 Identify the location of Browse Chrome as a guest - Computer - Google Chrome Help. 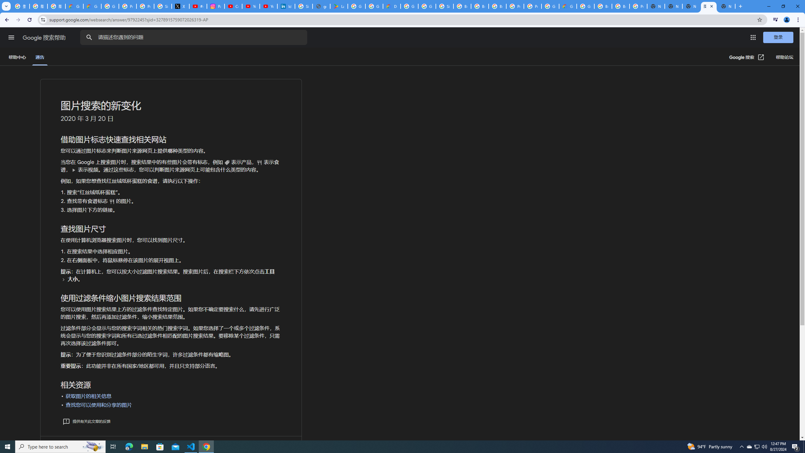
(462, 6).